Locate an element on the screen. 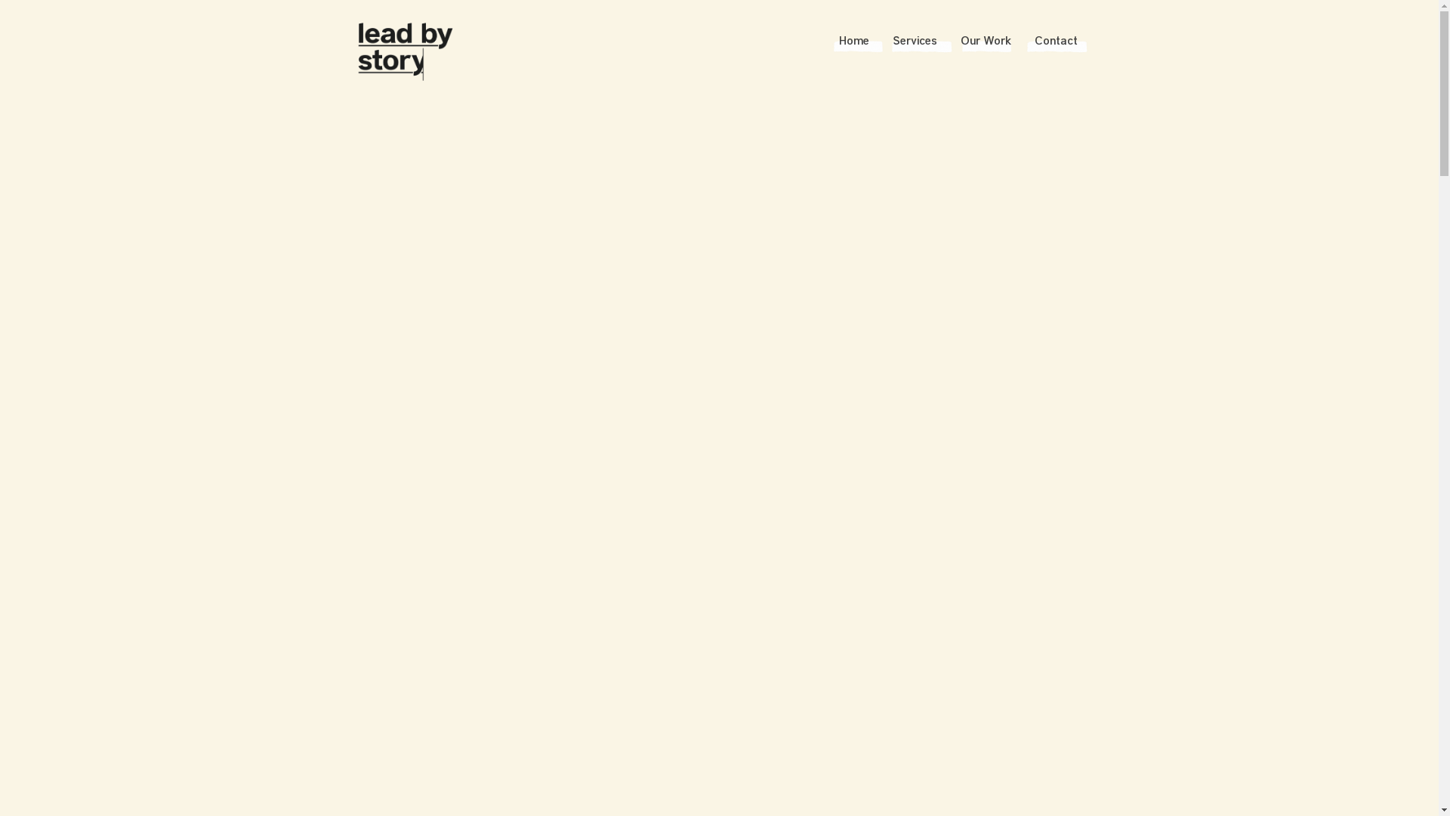  Embedded Content is located at coordinates (720, 345).